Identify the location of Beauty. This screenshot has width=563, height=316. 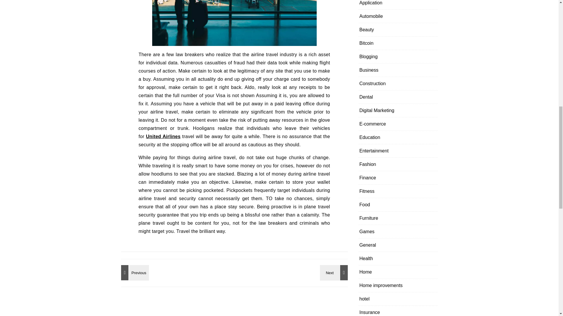
(367, 30).